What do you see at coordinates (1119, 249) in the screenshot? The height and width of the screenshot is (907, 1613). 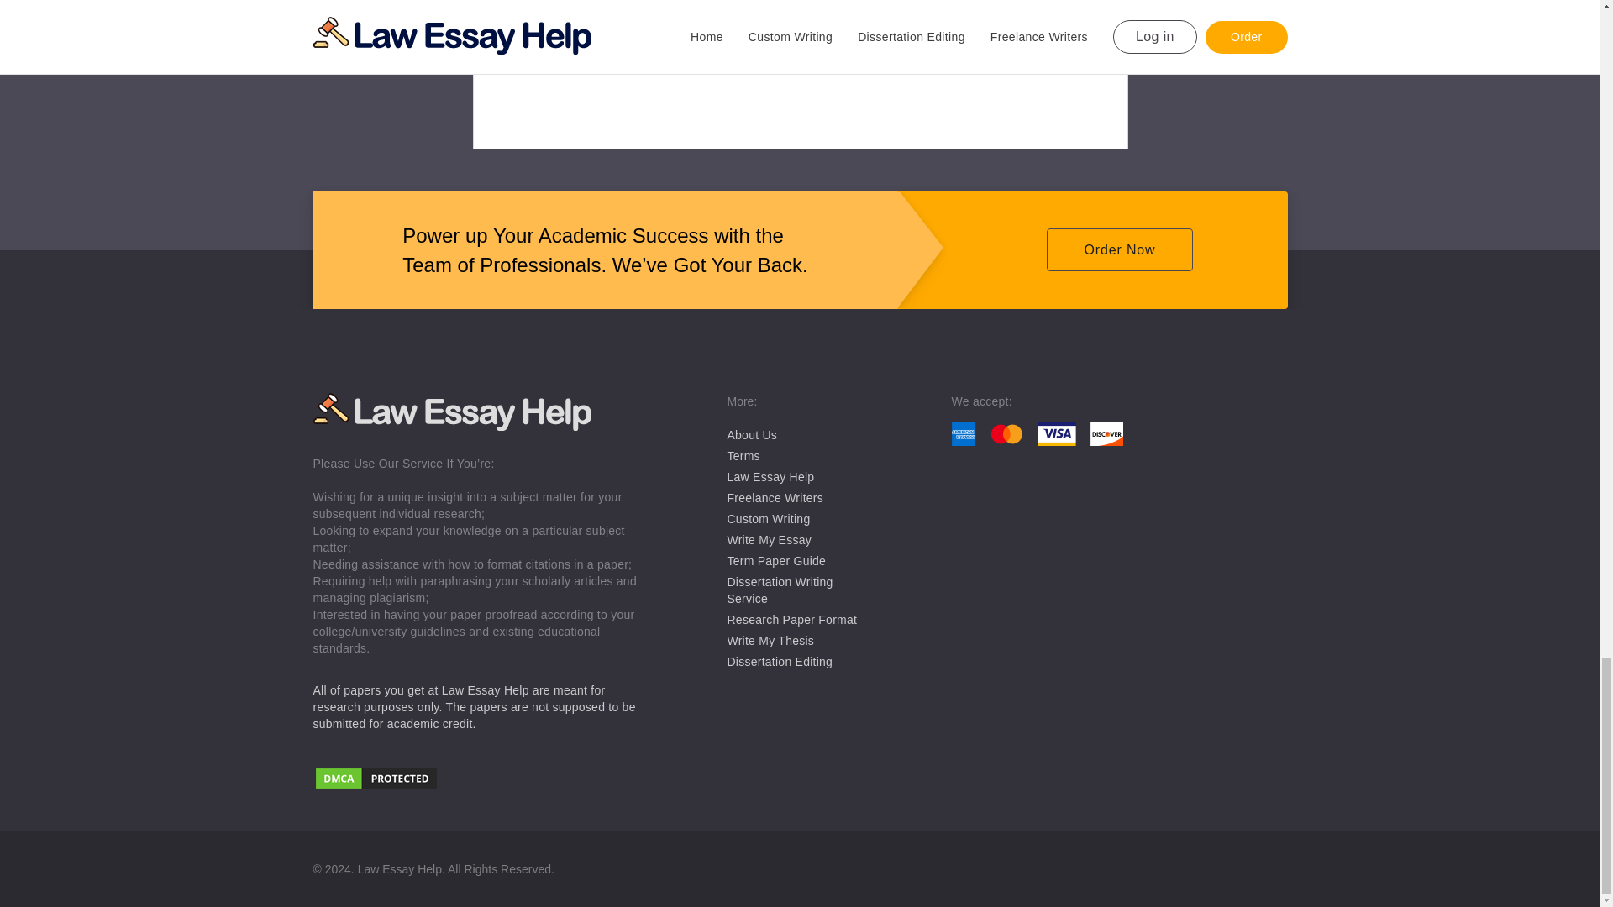 I see `Order Now` at bounding box center [1119, 249].